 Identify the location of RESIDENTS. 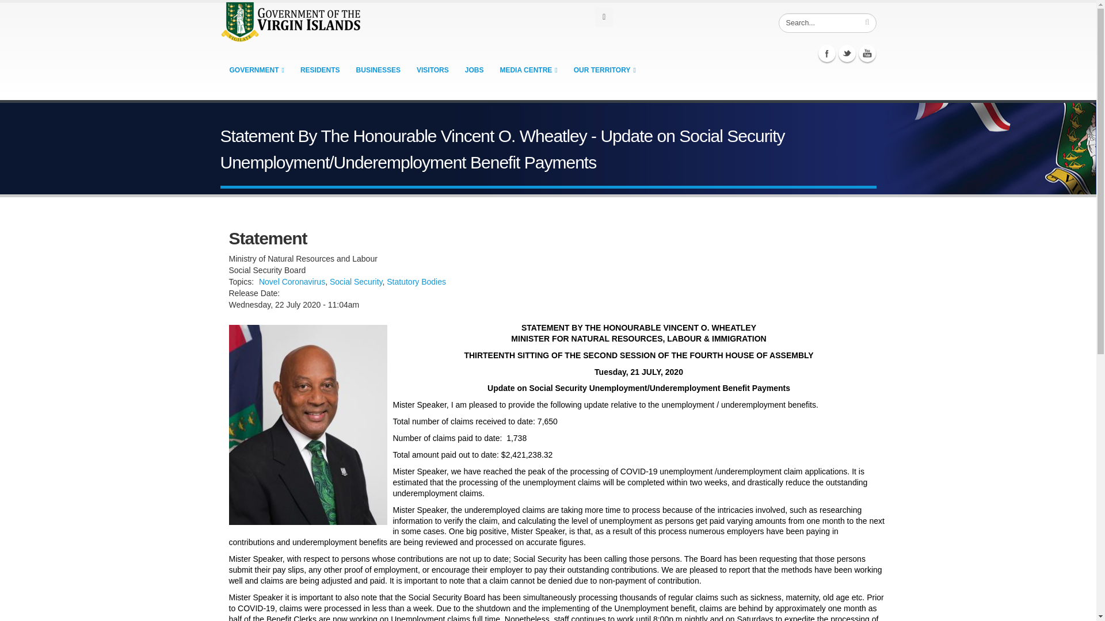
(320, 70).